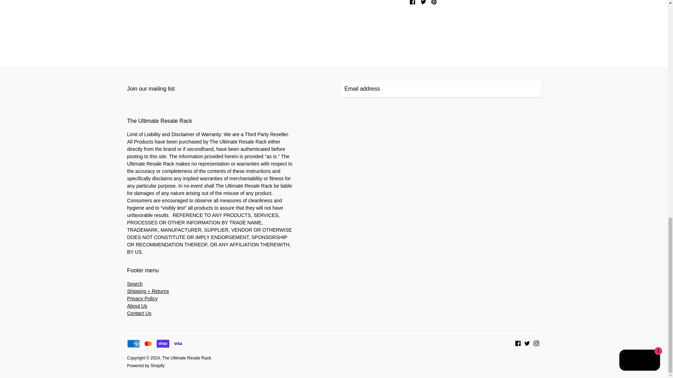 The height and width of the screenshot is (378, 673). I want to click on The Ultimate Resale Rack on Instagram, so click(536, 343).